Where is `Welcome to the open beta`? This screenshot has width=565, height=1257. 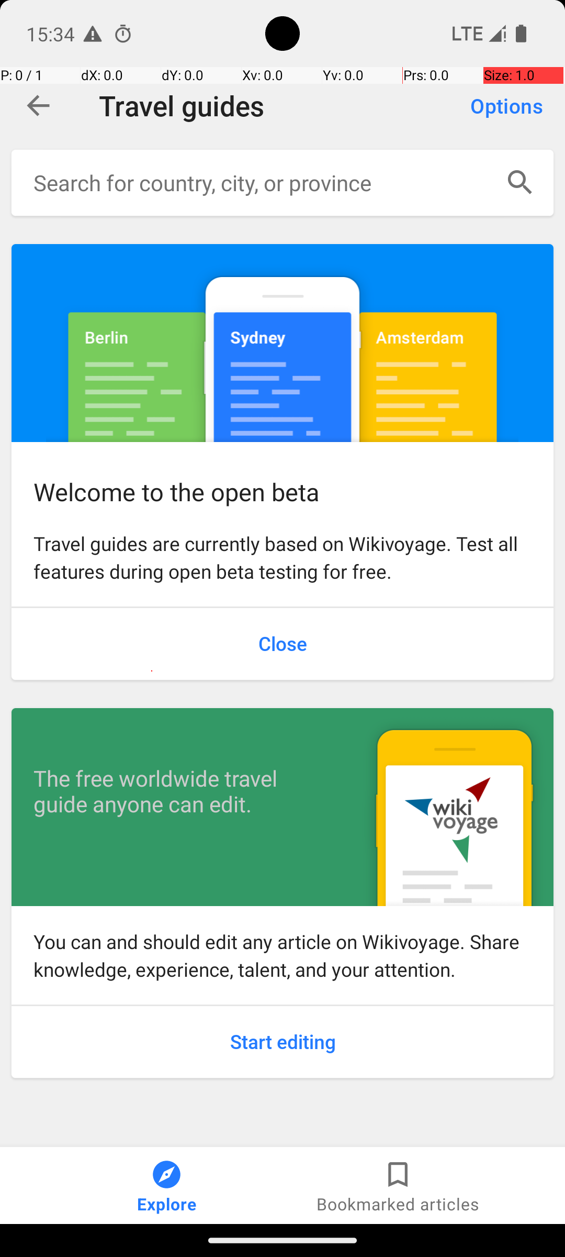 Welcome to the open beta is located at coordinates (282, 343).